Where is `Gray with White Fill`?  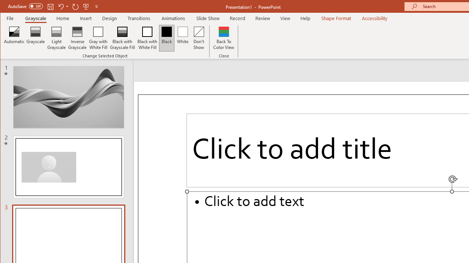 Gray with White Fill is located at coordinates (98, 38).